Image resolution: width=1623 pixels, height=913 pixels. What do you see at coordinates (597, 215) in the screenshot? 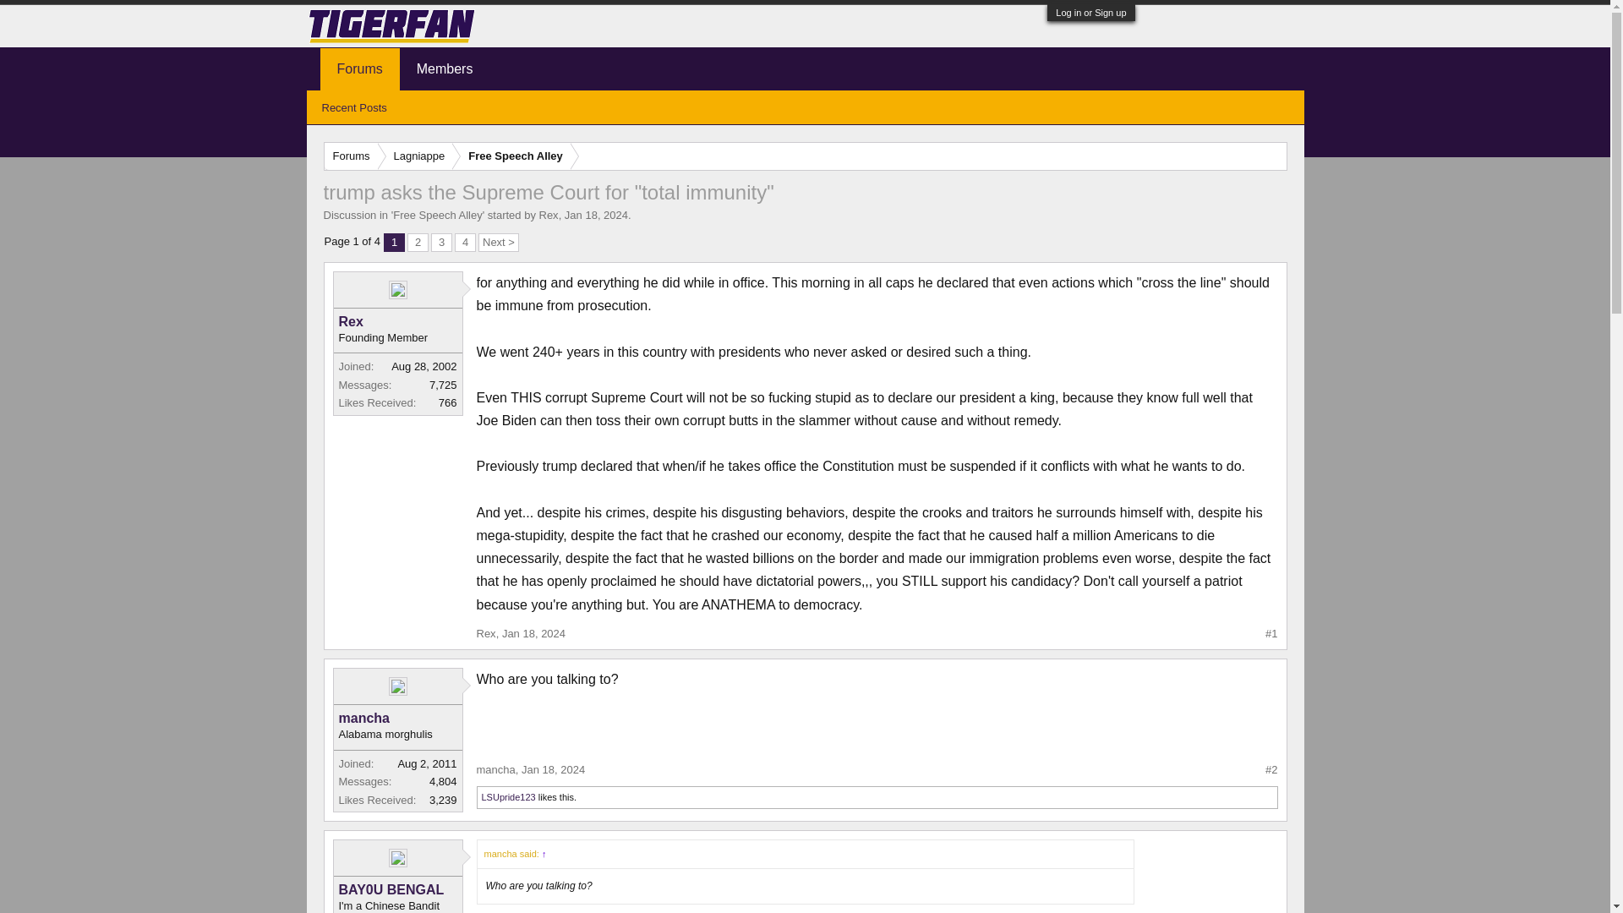
I see `Jan 18, 2024 at 12:09 PM` at bounding box center [597, 215].